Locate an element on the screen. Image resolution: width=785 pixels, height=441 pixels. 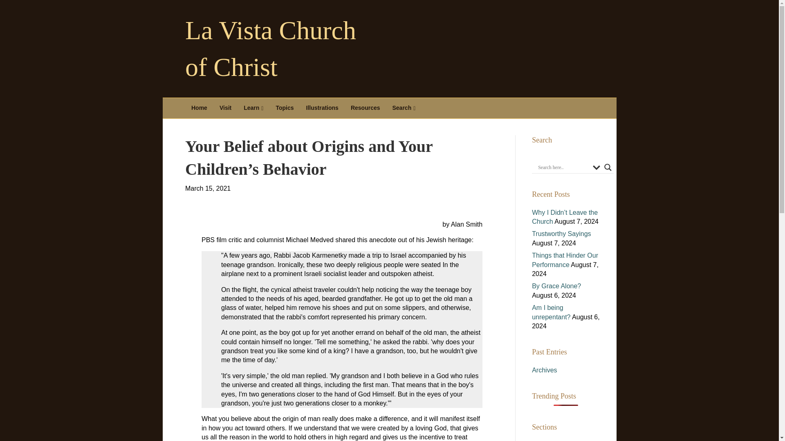
Search is located at coordinates (404, 108).